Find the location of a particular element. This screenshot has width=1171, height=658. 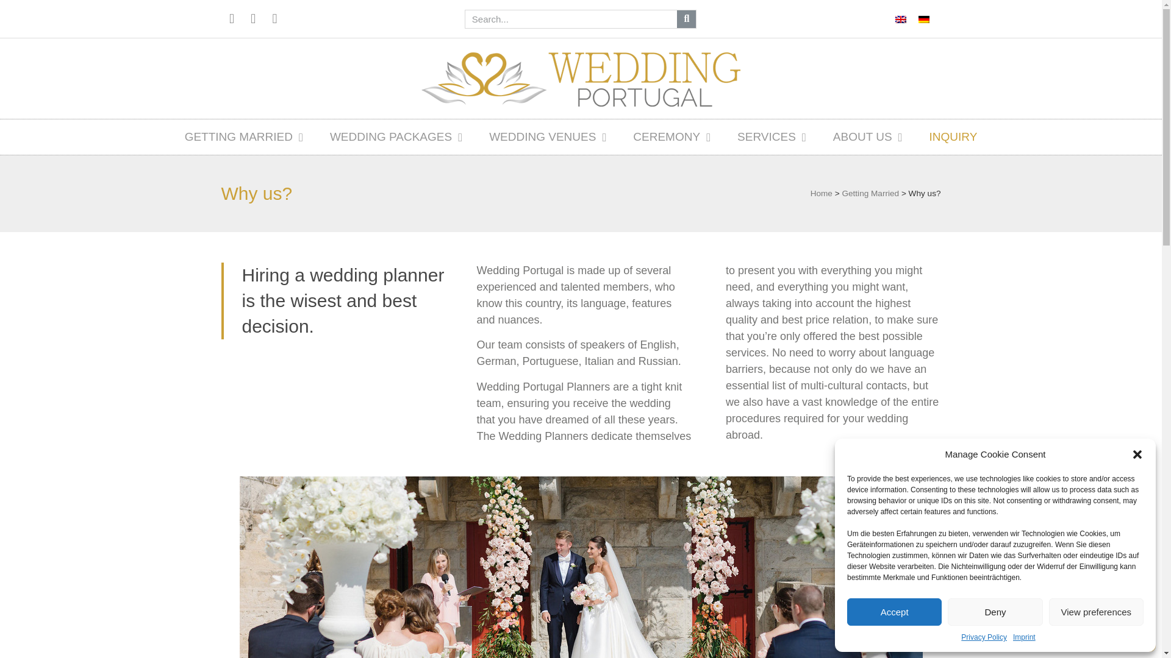

Imprint is located at coordinates (1023, 637).